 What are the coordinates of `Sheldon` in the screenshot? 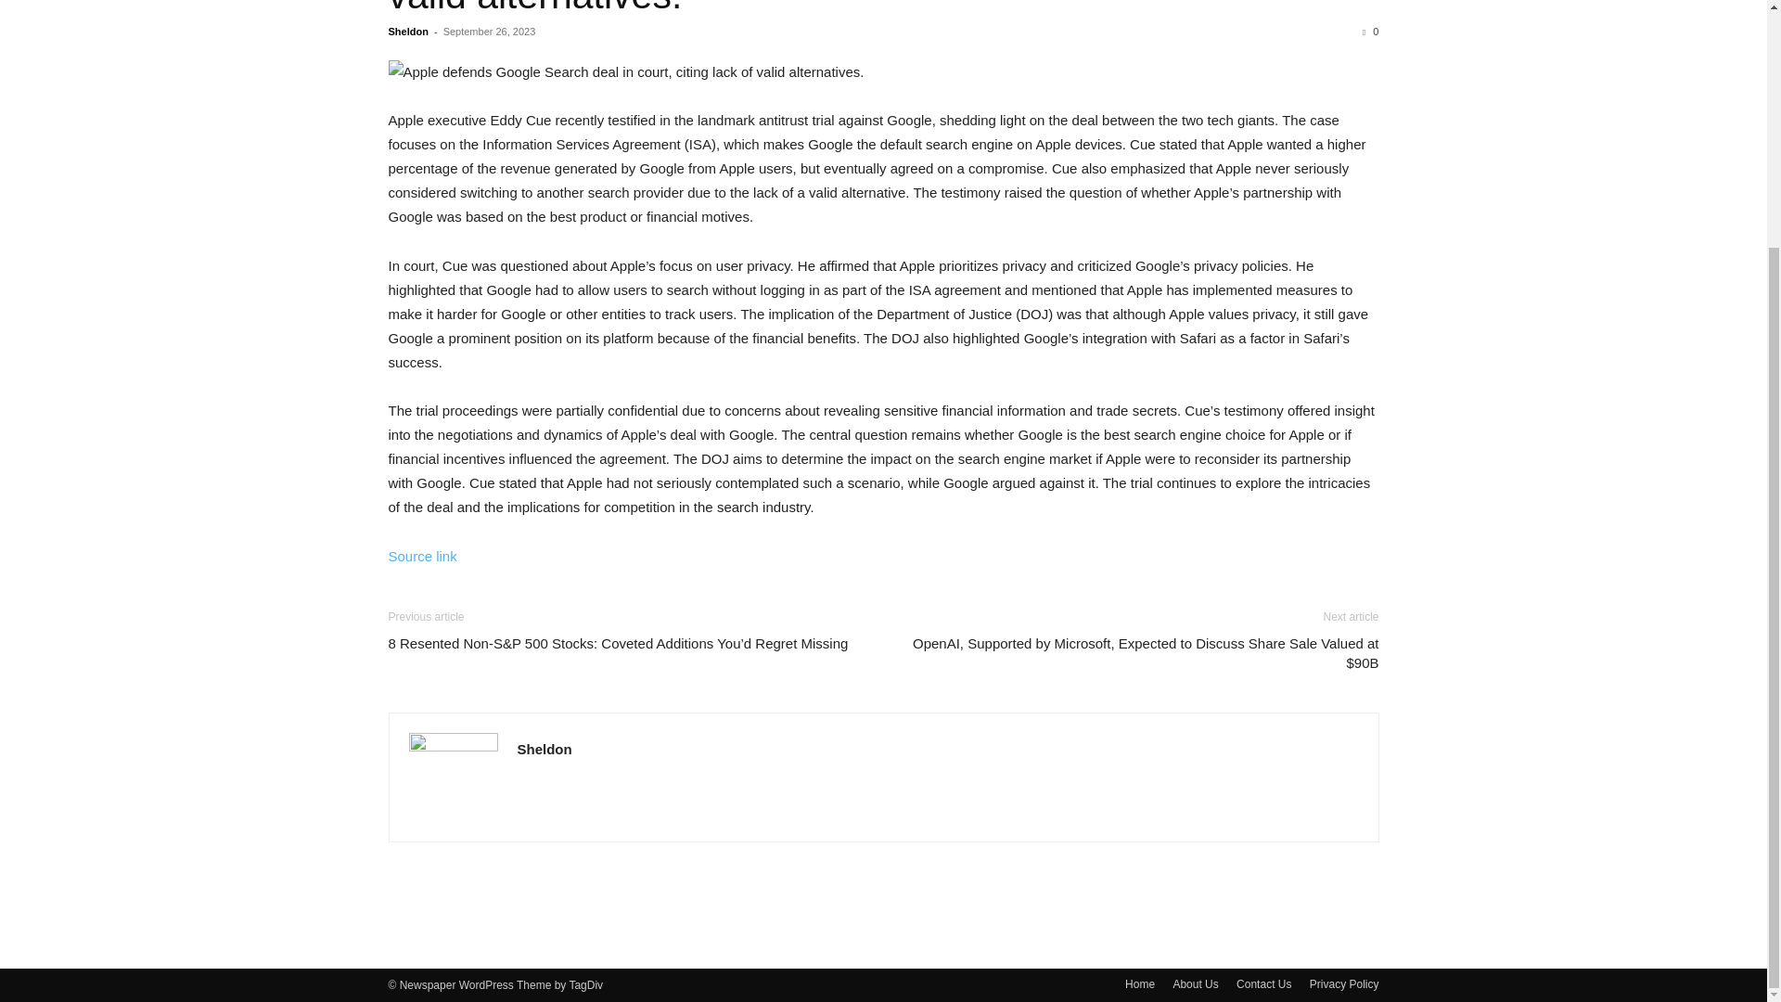 It's located at (545, 750).